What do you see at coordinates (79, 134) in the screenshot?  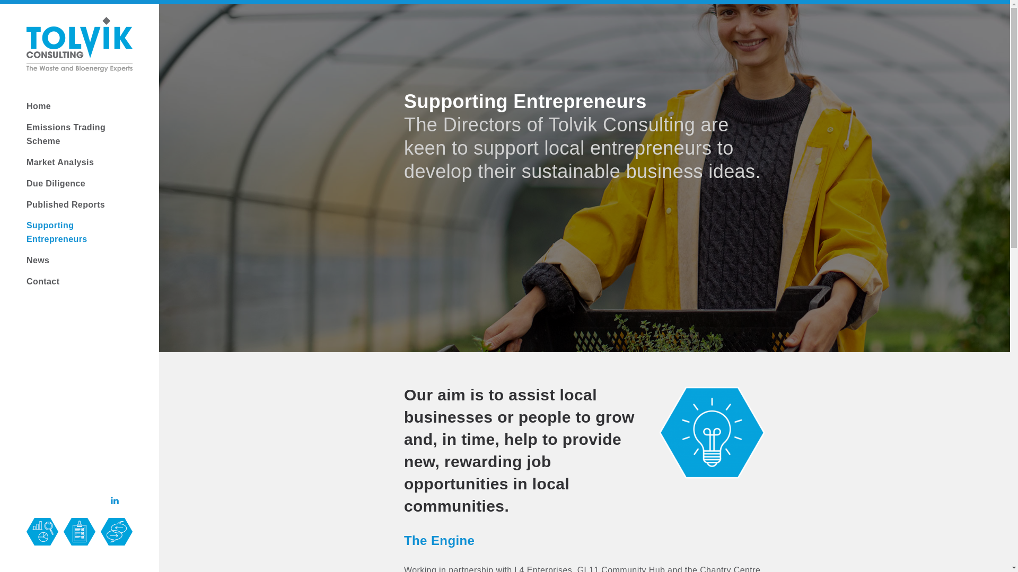 I see `Emissions Trading Scheme` at bounding box center [79, 134].